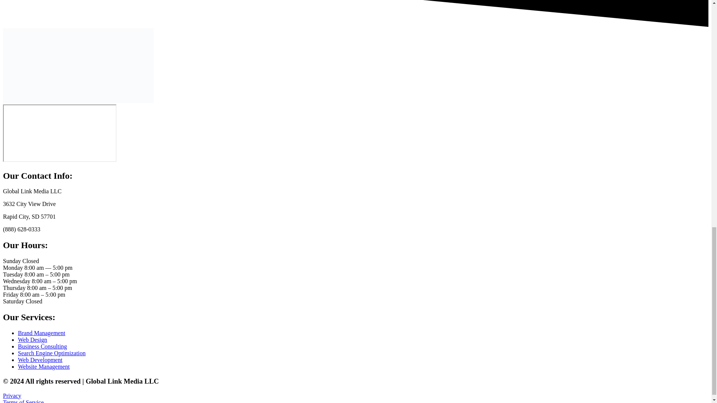  I want to click on Web Design, so click(32, 340).